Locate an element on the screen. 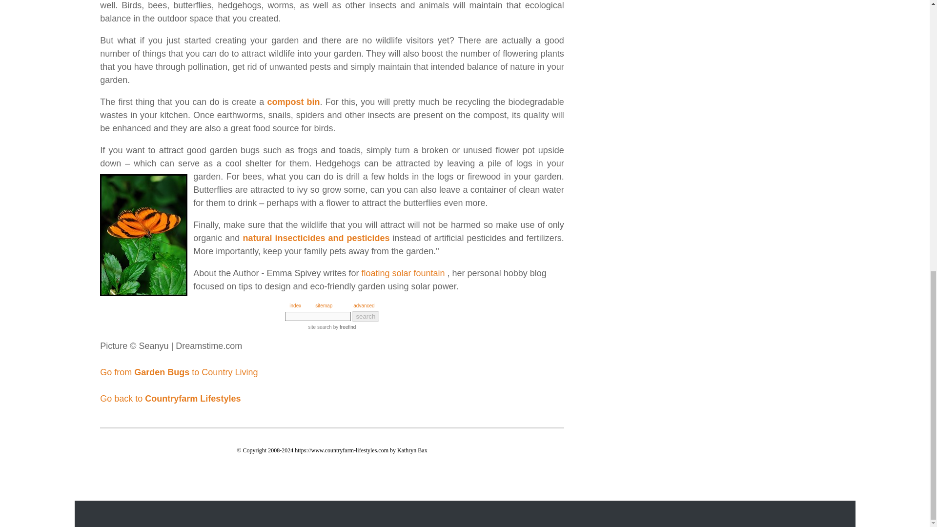  index is located at coordinates (295, 305).